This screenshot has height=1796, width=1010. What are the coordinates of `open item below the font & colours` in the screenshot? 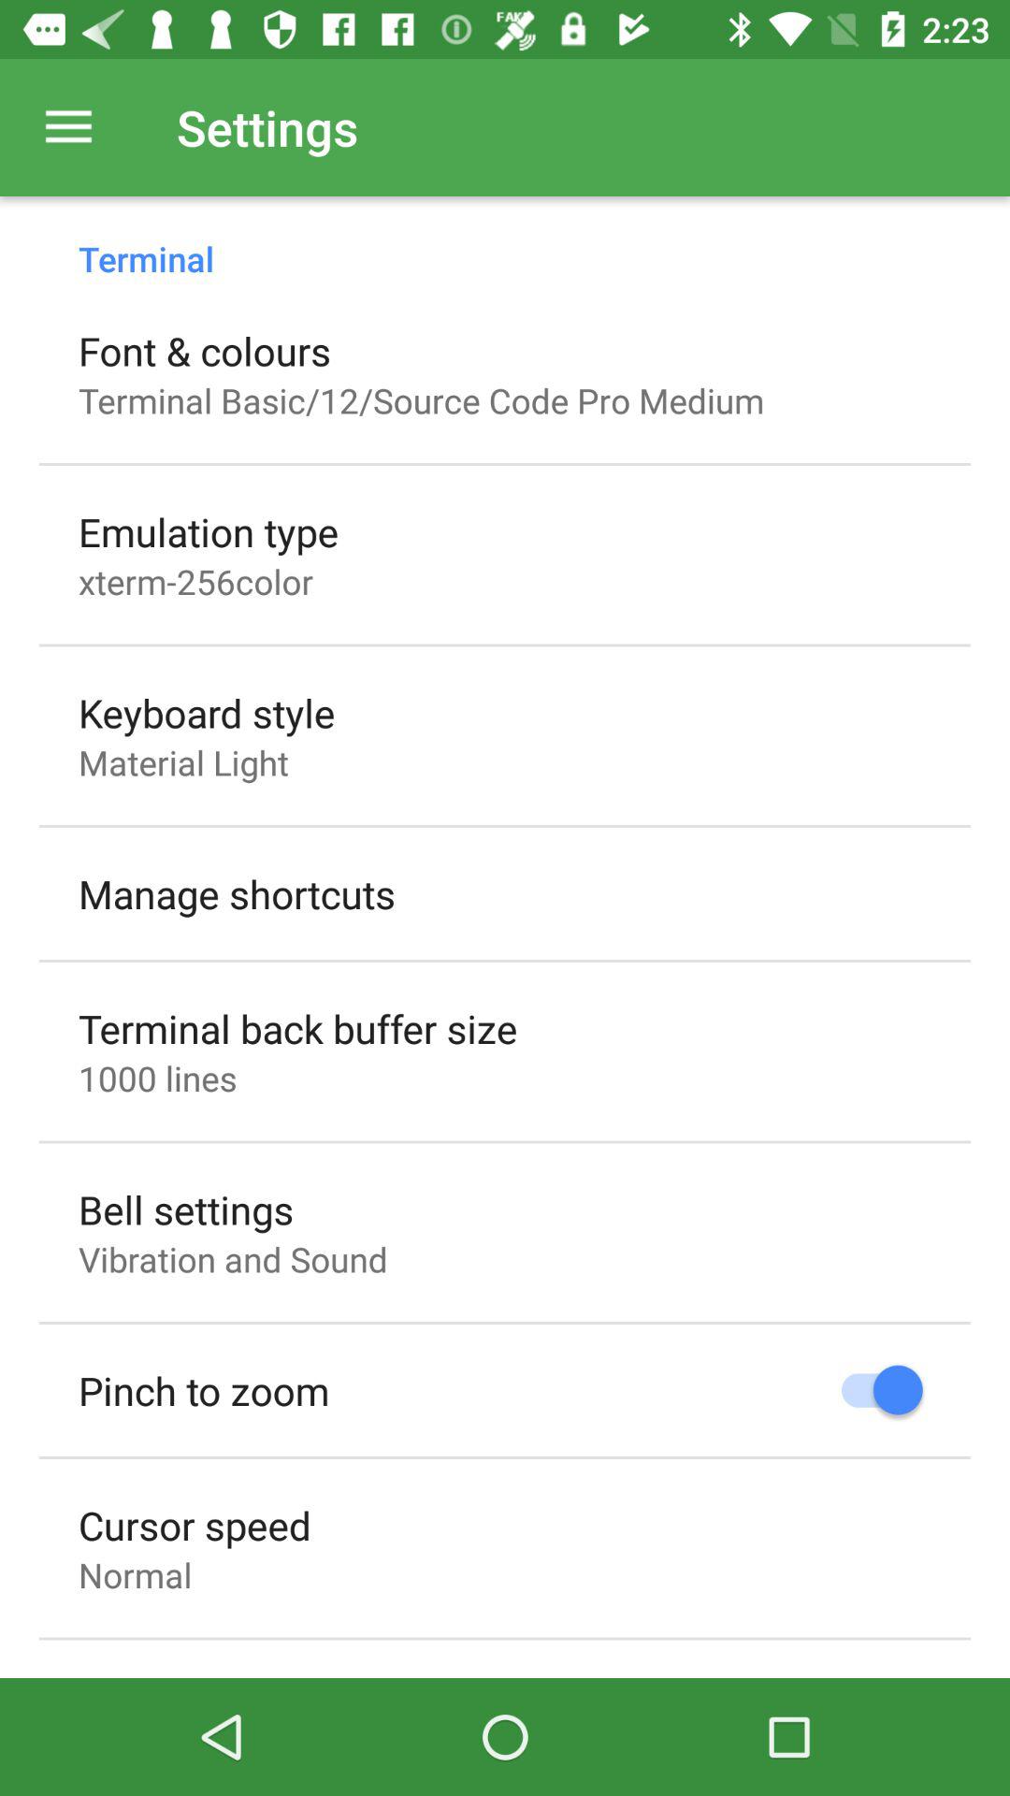 It's located at (421, 400).